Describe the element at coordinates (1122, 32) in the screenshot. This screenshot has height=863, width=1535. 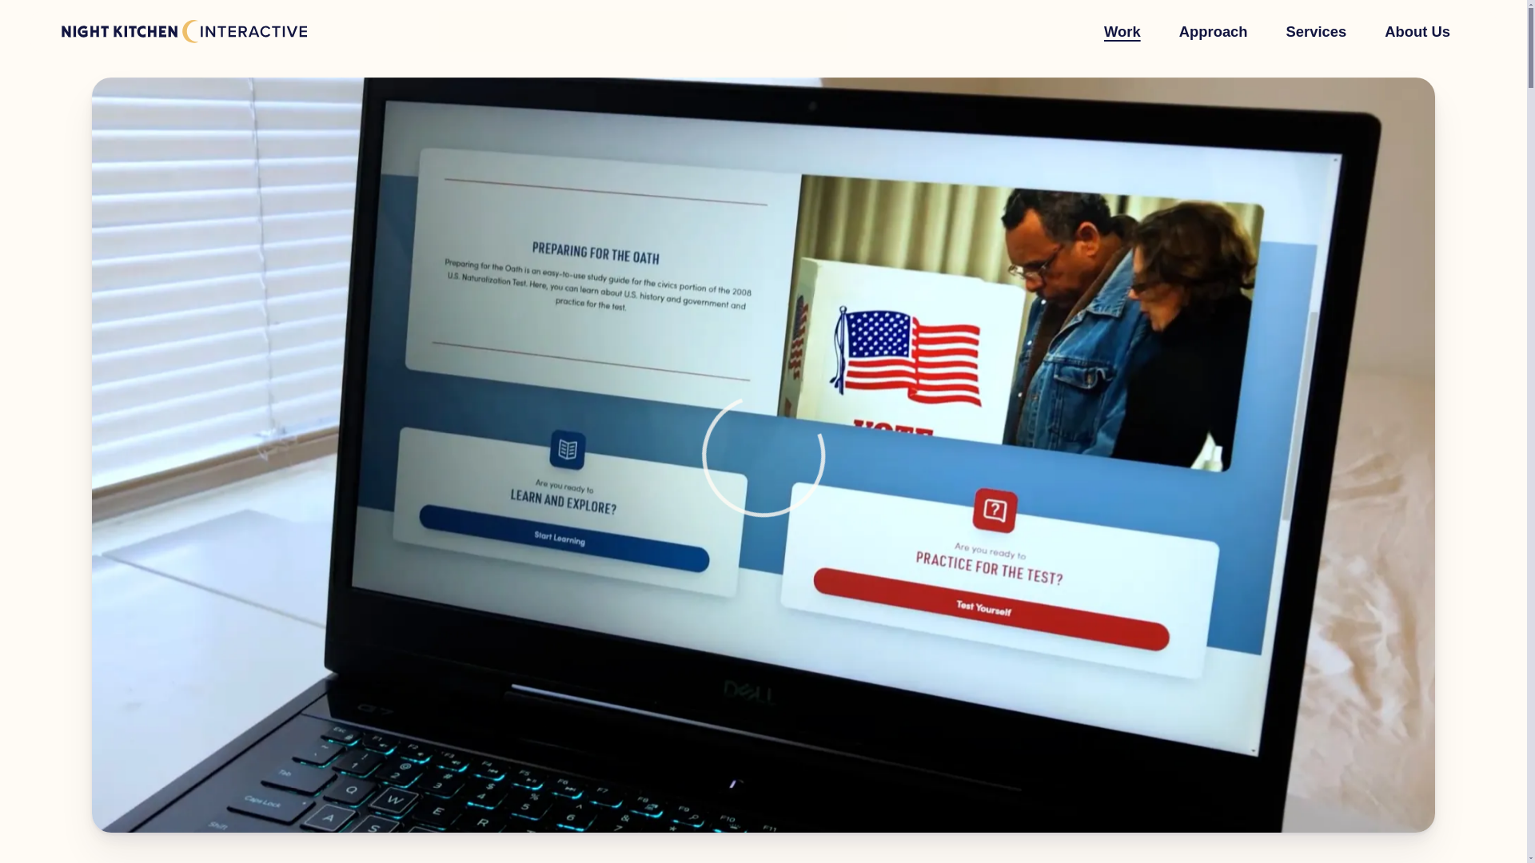
I see `Work` at that location.